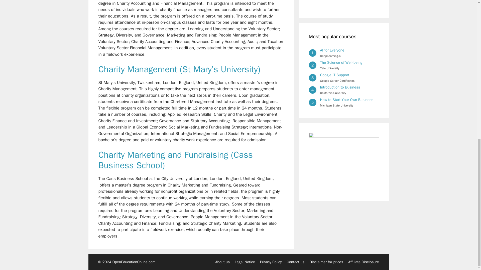 The image size is (481, 270). What do you see at coordinates (341, 62) in the screenshot?
I see `The Science of Well-being` at bounding box center [341, 62].